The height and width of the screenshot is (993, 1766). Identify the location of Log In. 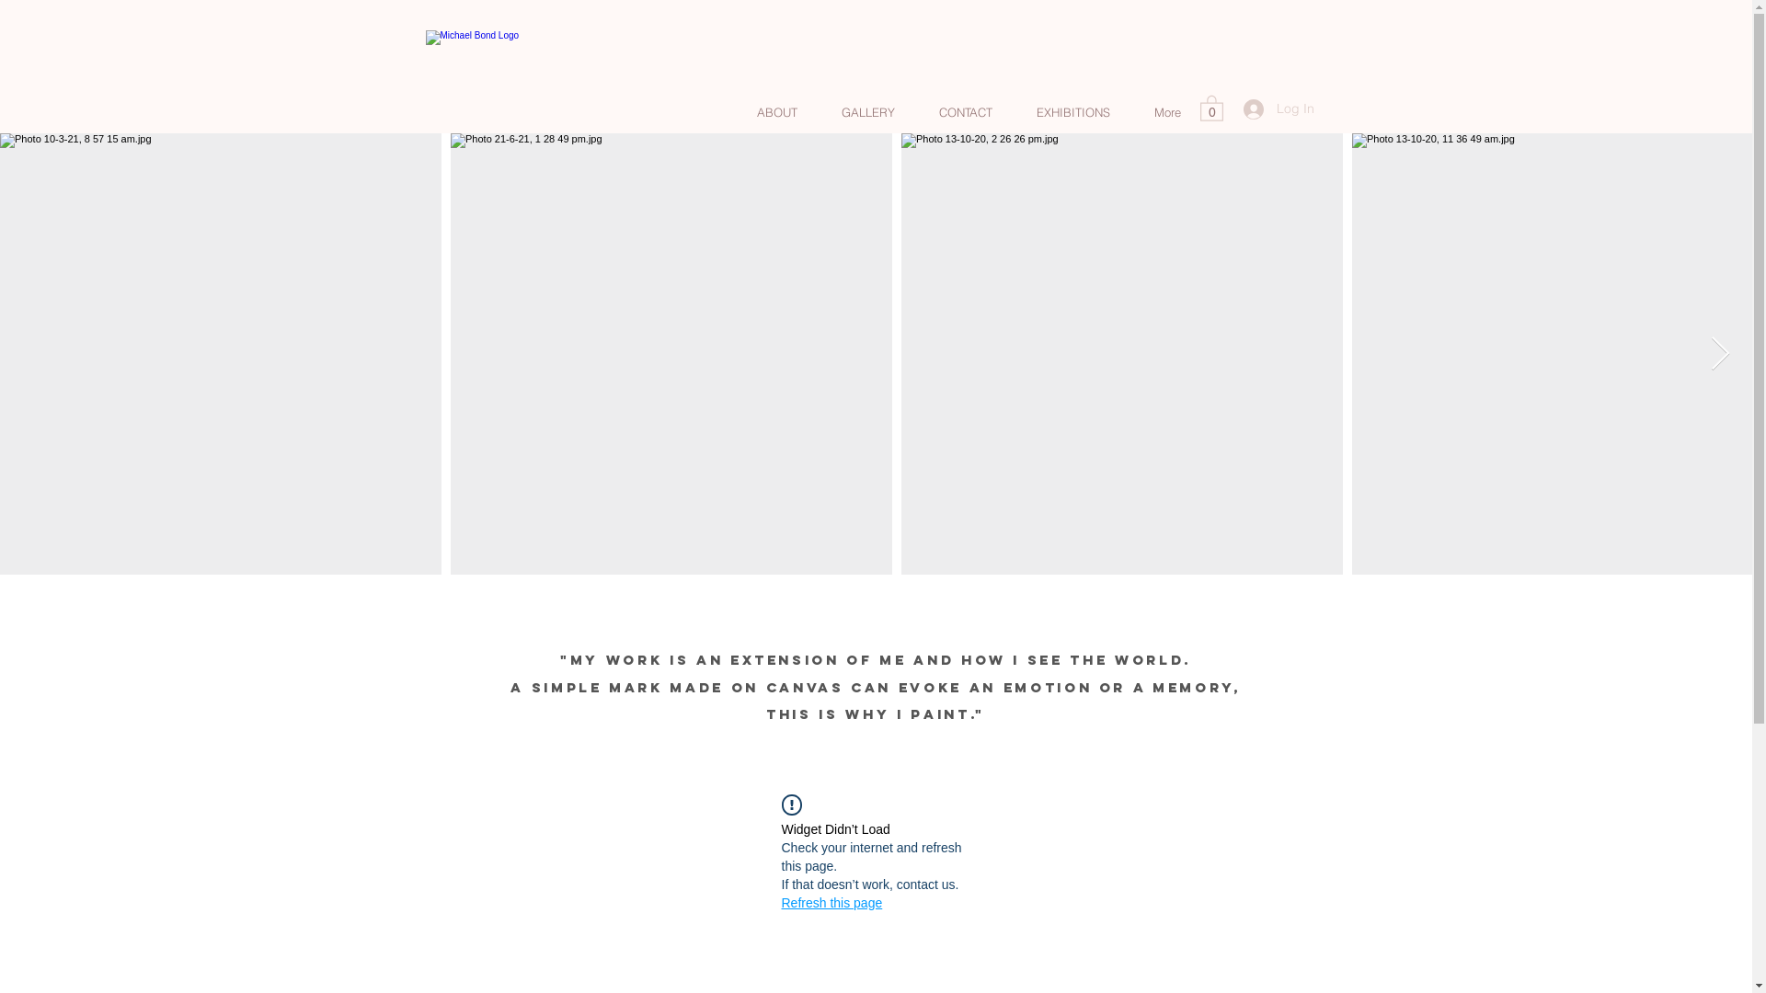
(1279, 109).